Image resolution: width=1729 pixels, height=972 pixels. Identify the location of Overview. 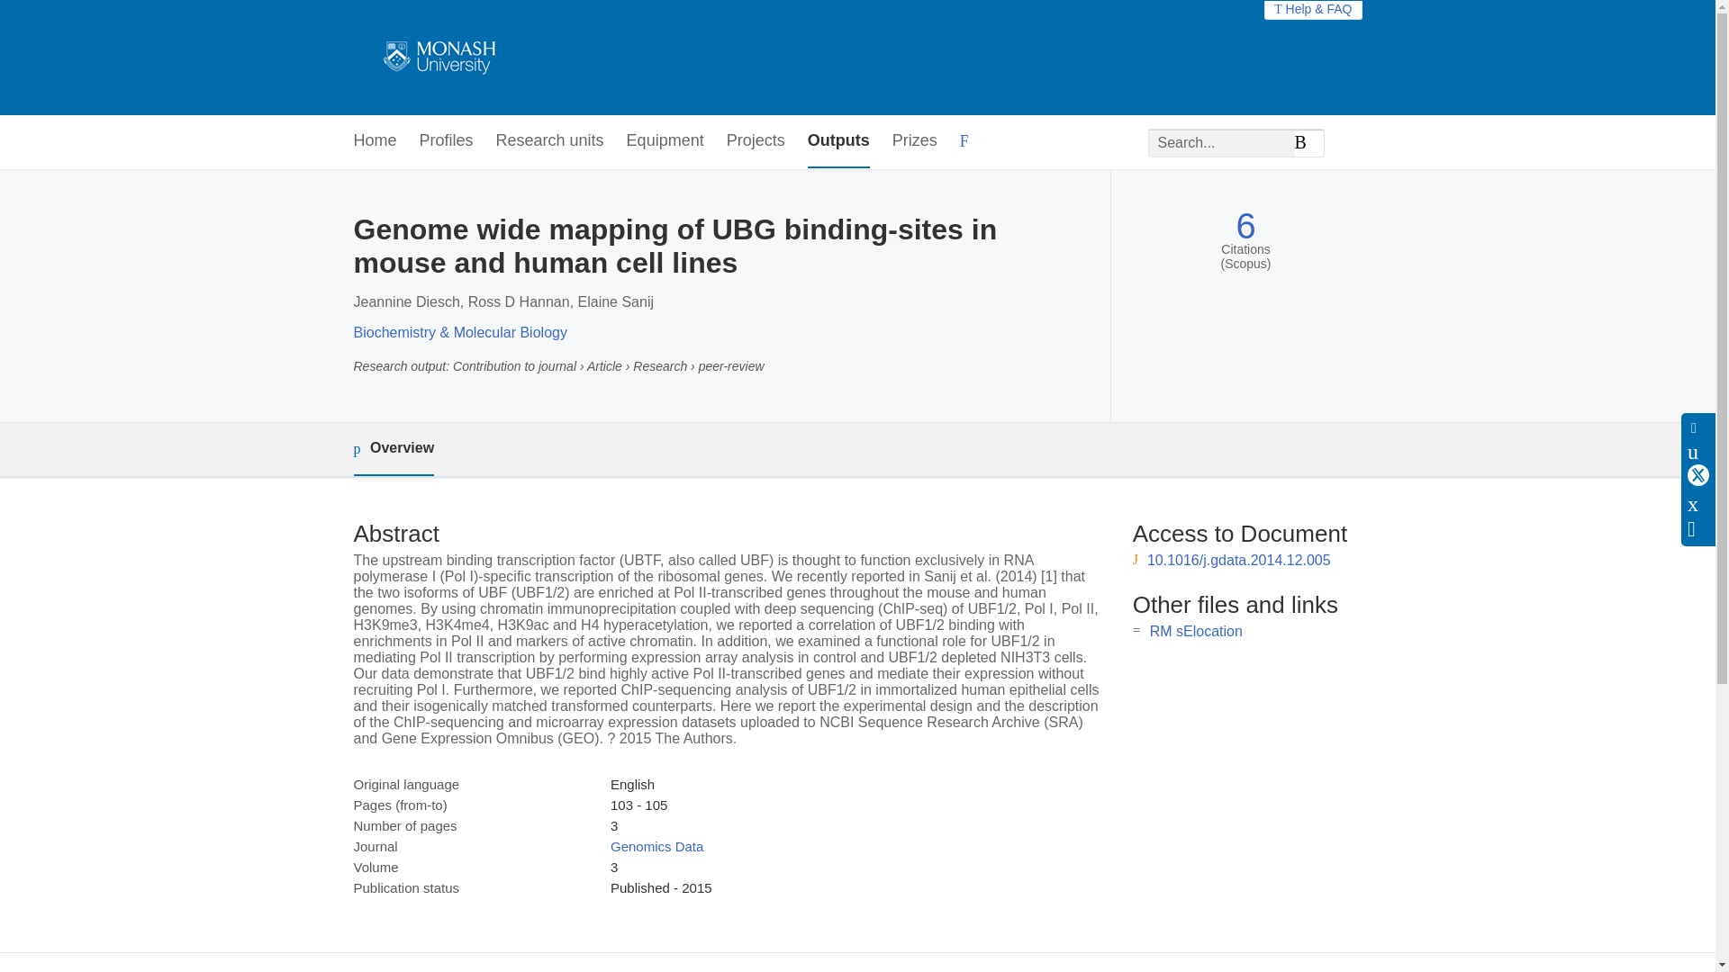
(393, 449).